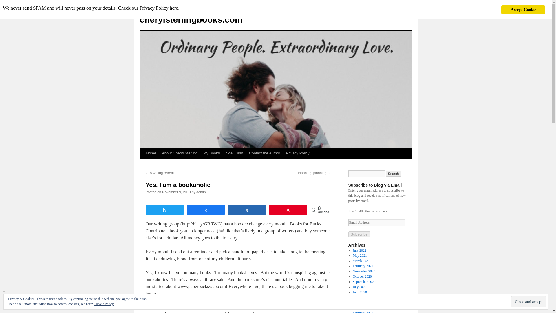 The width and height of the screenshot is (556, 313). What do you see at coordinates (528, 301) in the screenshot?
I see `Close and accept` at bounding box center [528, 301].